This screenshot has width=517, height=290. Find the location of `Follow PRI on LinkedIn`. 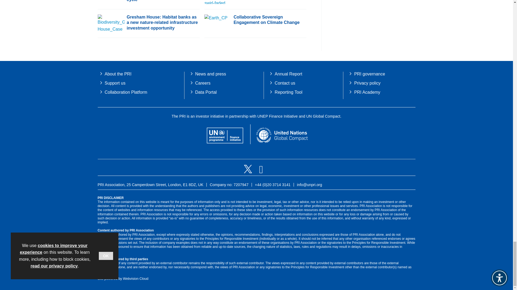

Follow PRI on LinkedIn is located at coordinates (261, 172).